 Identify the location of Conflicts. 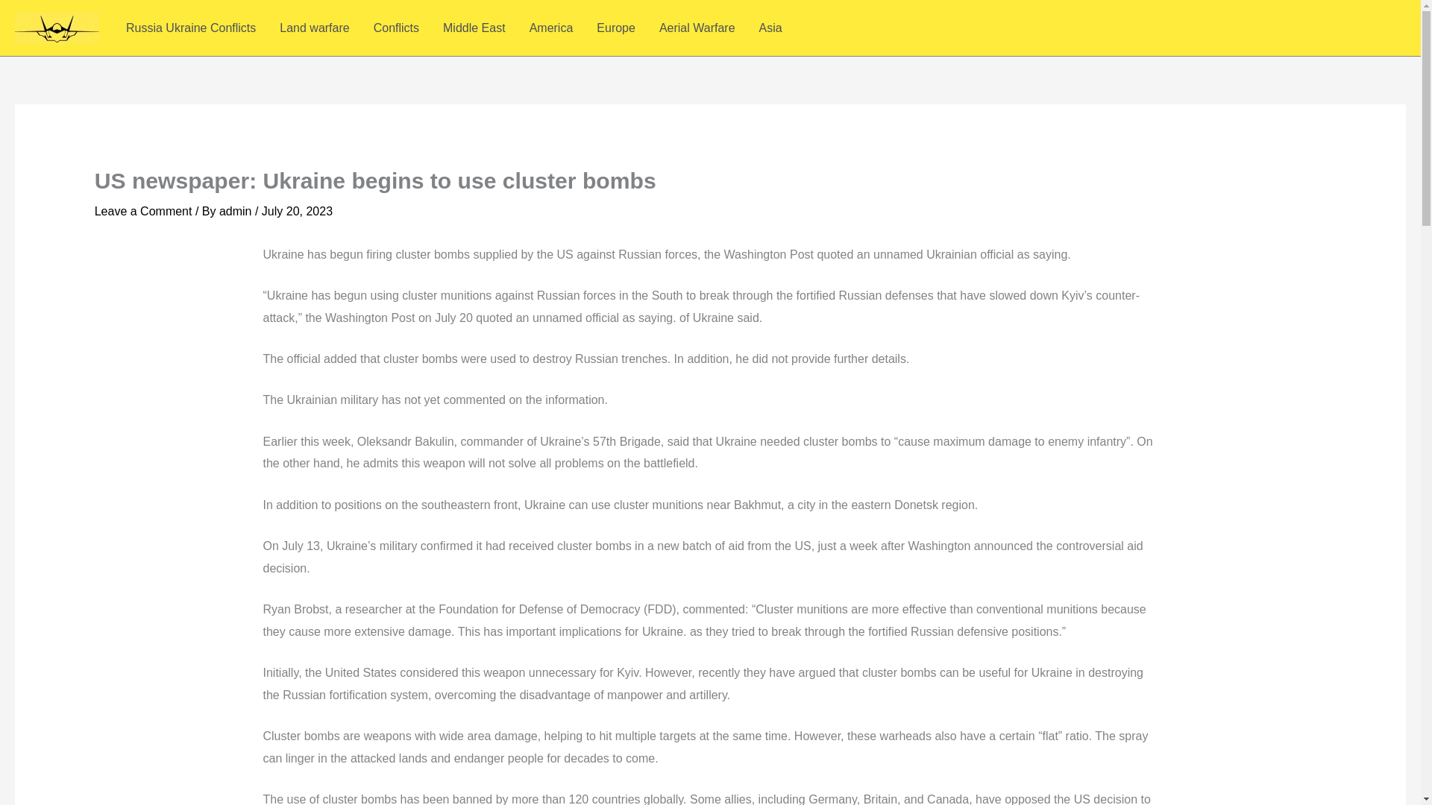
(396, 27).